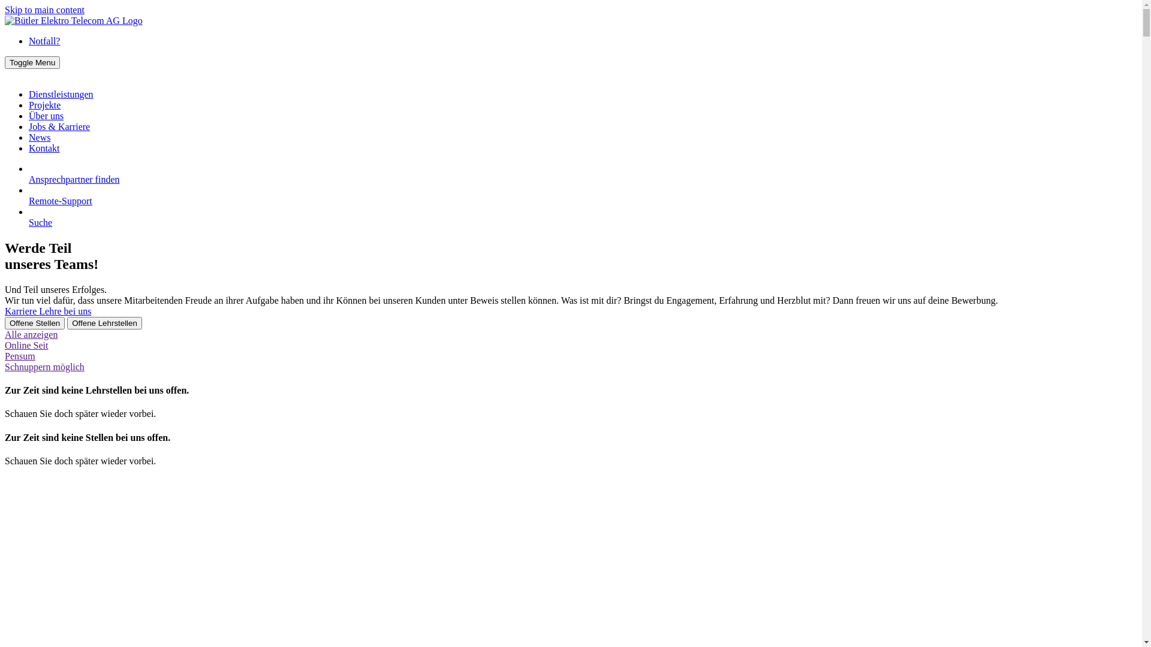  What do you see at coordinates (32, 62) in the screenshot?
I see `Toggle Menu` at bounding box center [32, 62].